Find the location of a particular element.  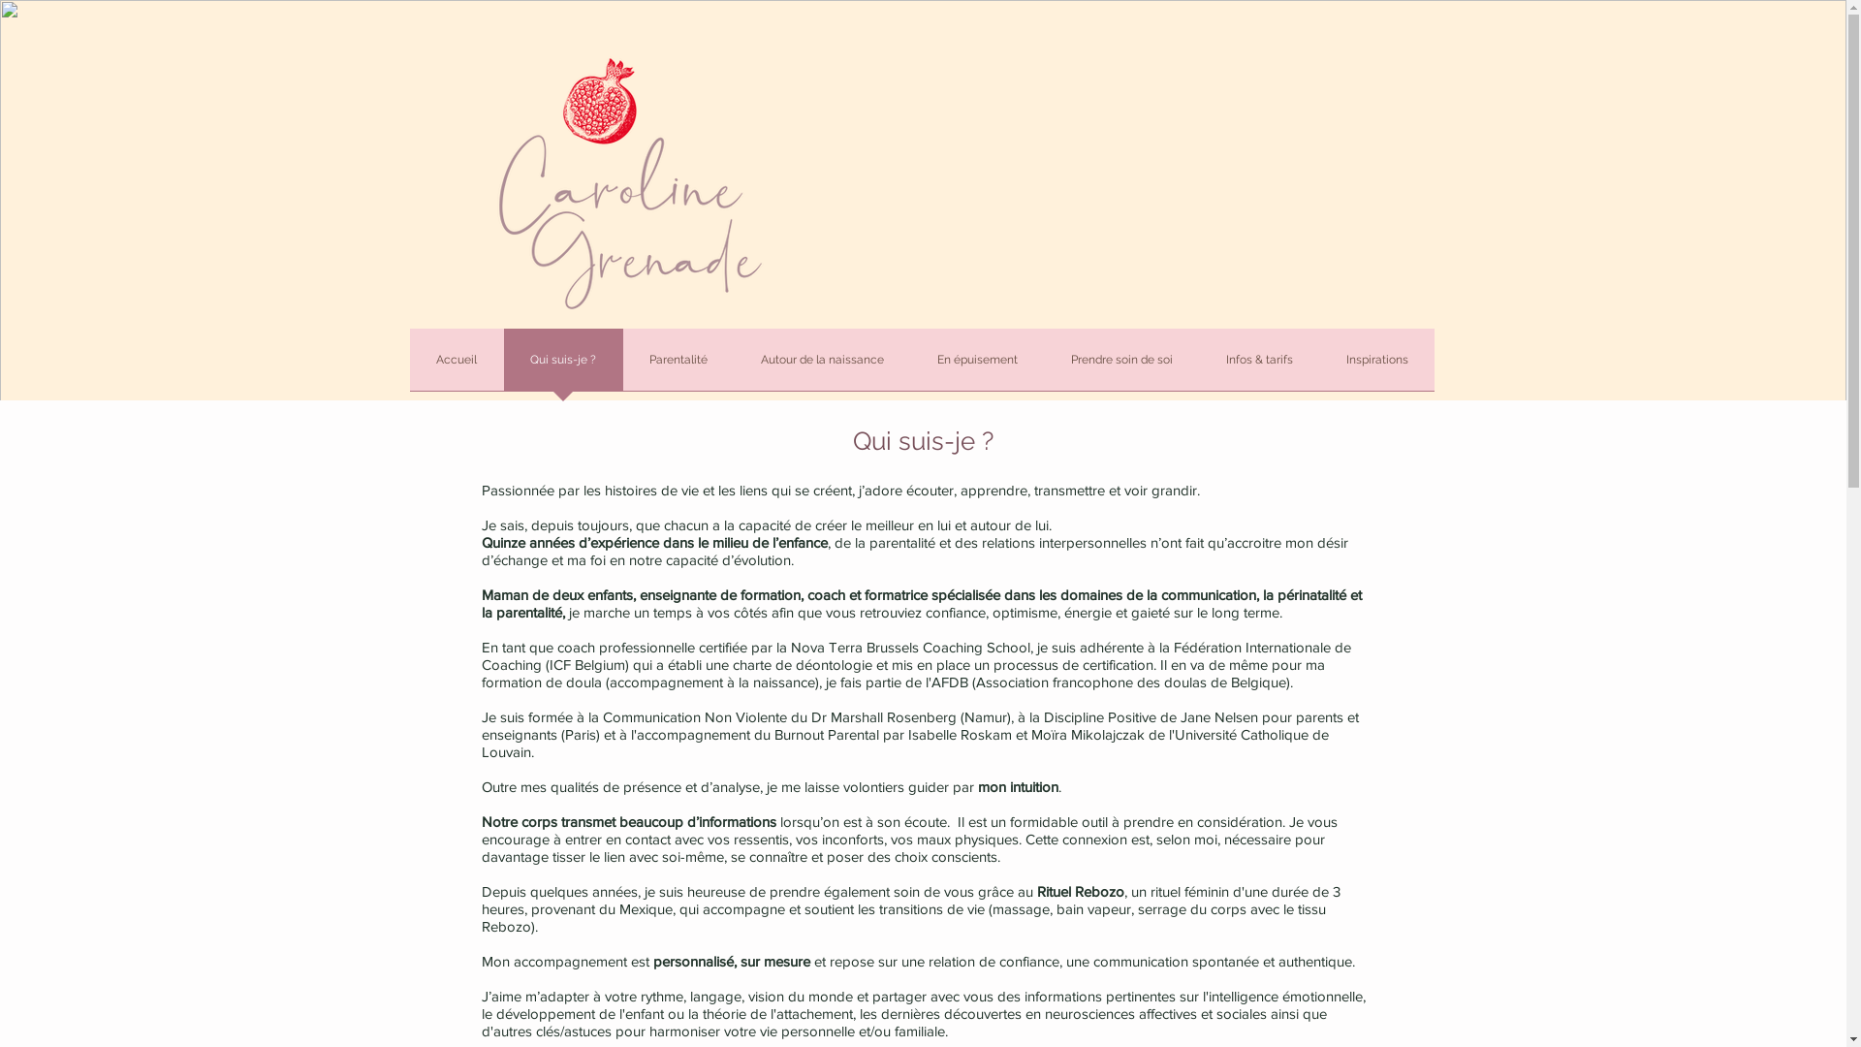

Accueil is located at coordinates (456, 366).